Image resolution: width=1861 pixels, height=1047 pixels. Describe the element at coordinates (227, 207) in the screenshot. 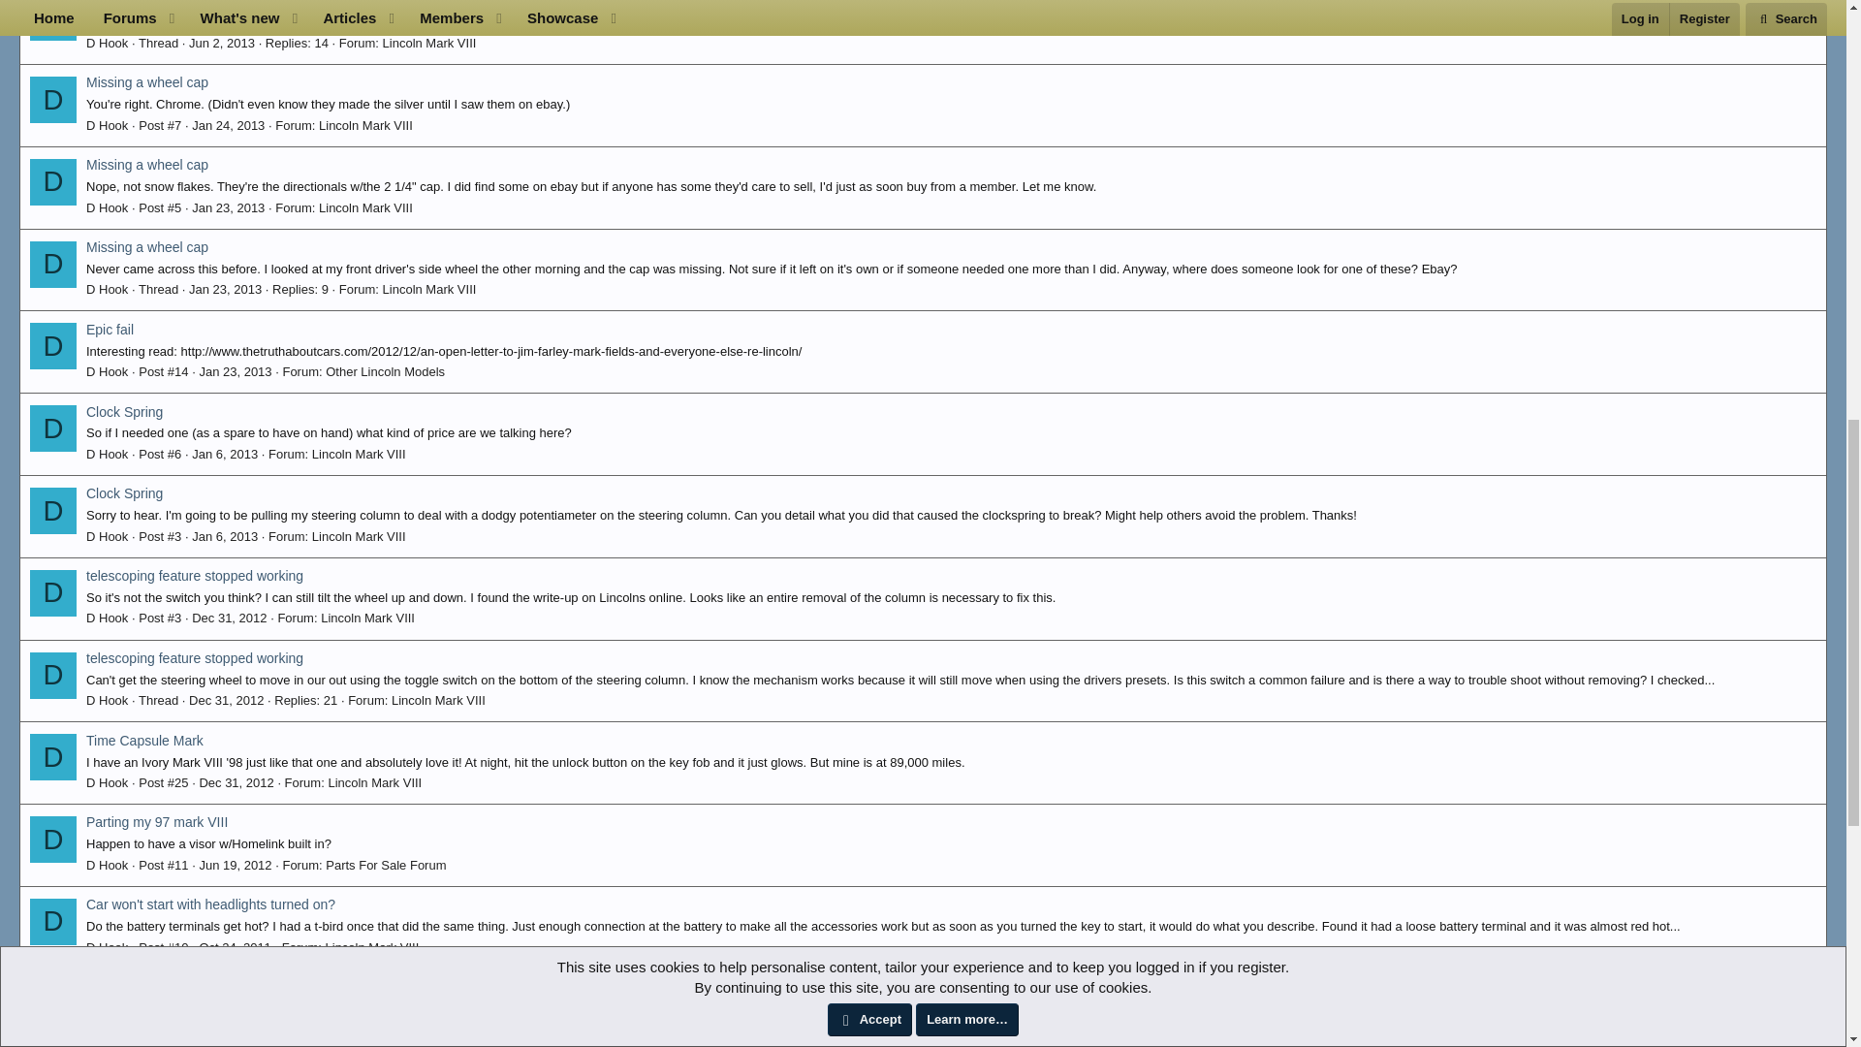

I see `Jan 23, 2013 at 10:40 AM` at that location.